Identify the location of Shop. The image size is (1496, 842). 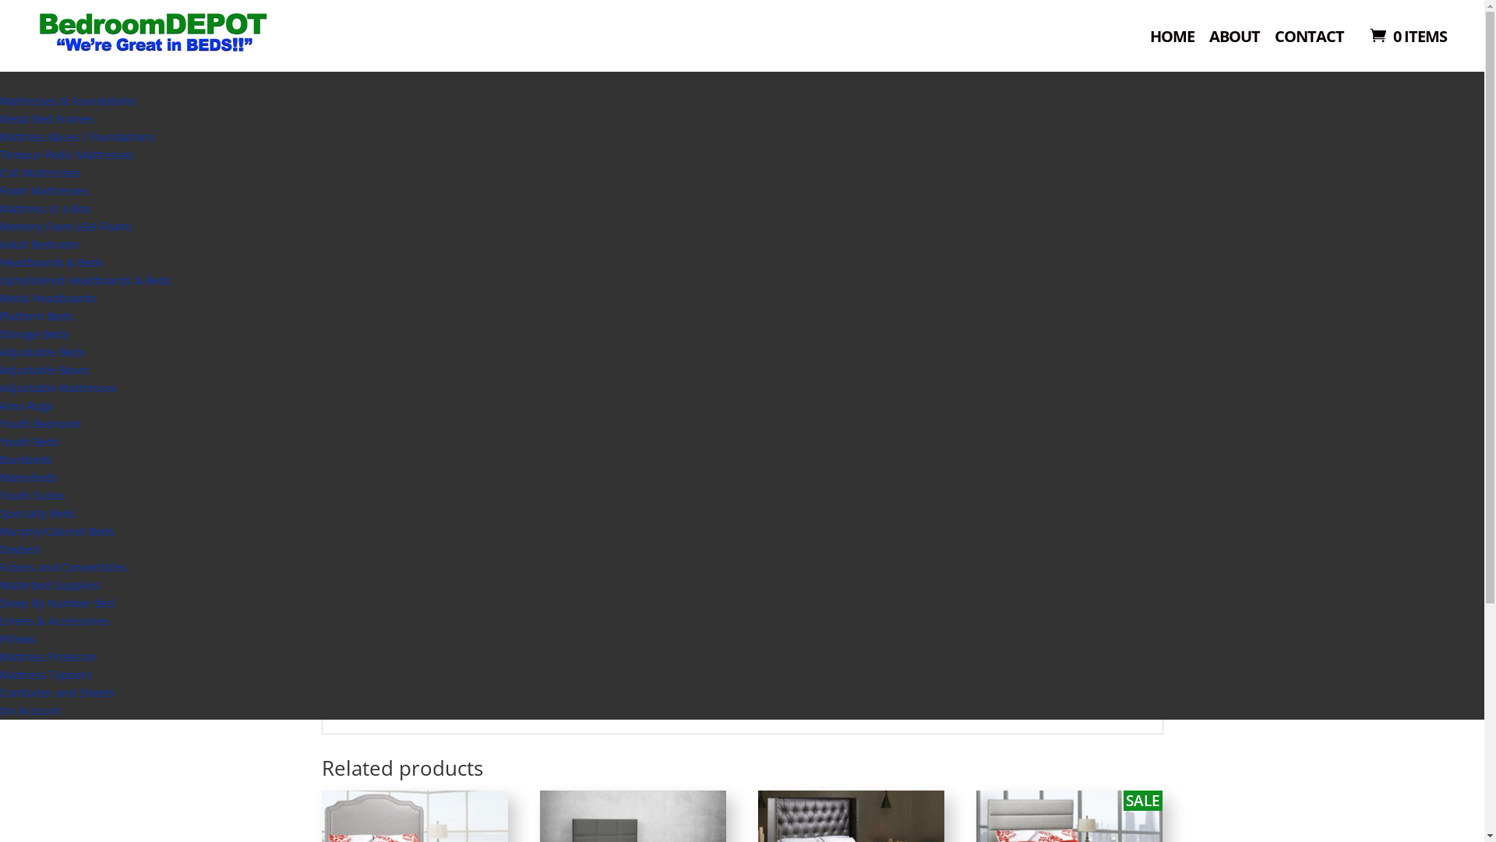
(644, 60).